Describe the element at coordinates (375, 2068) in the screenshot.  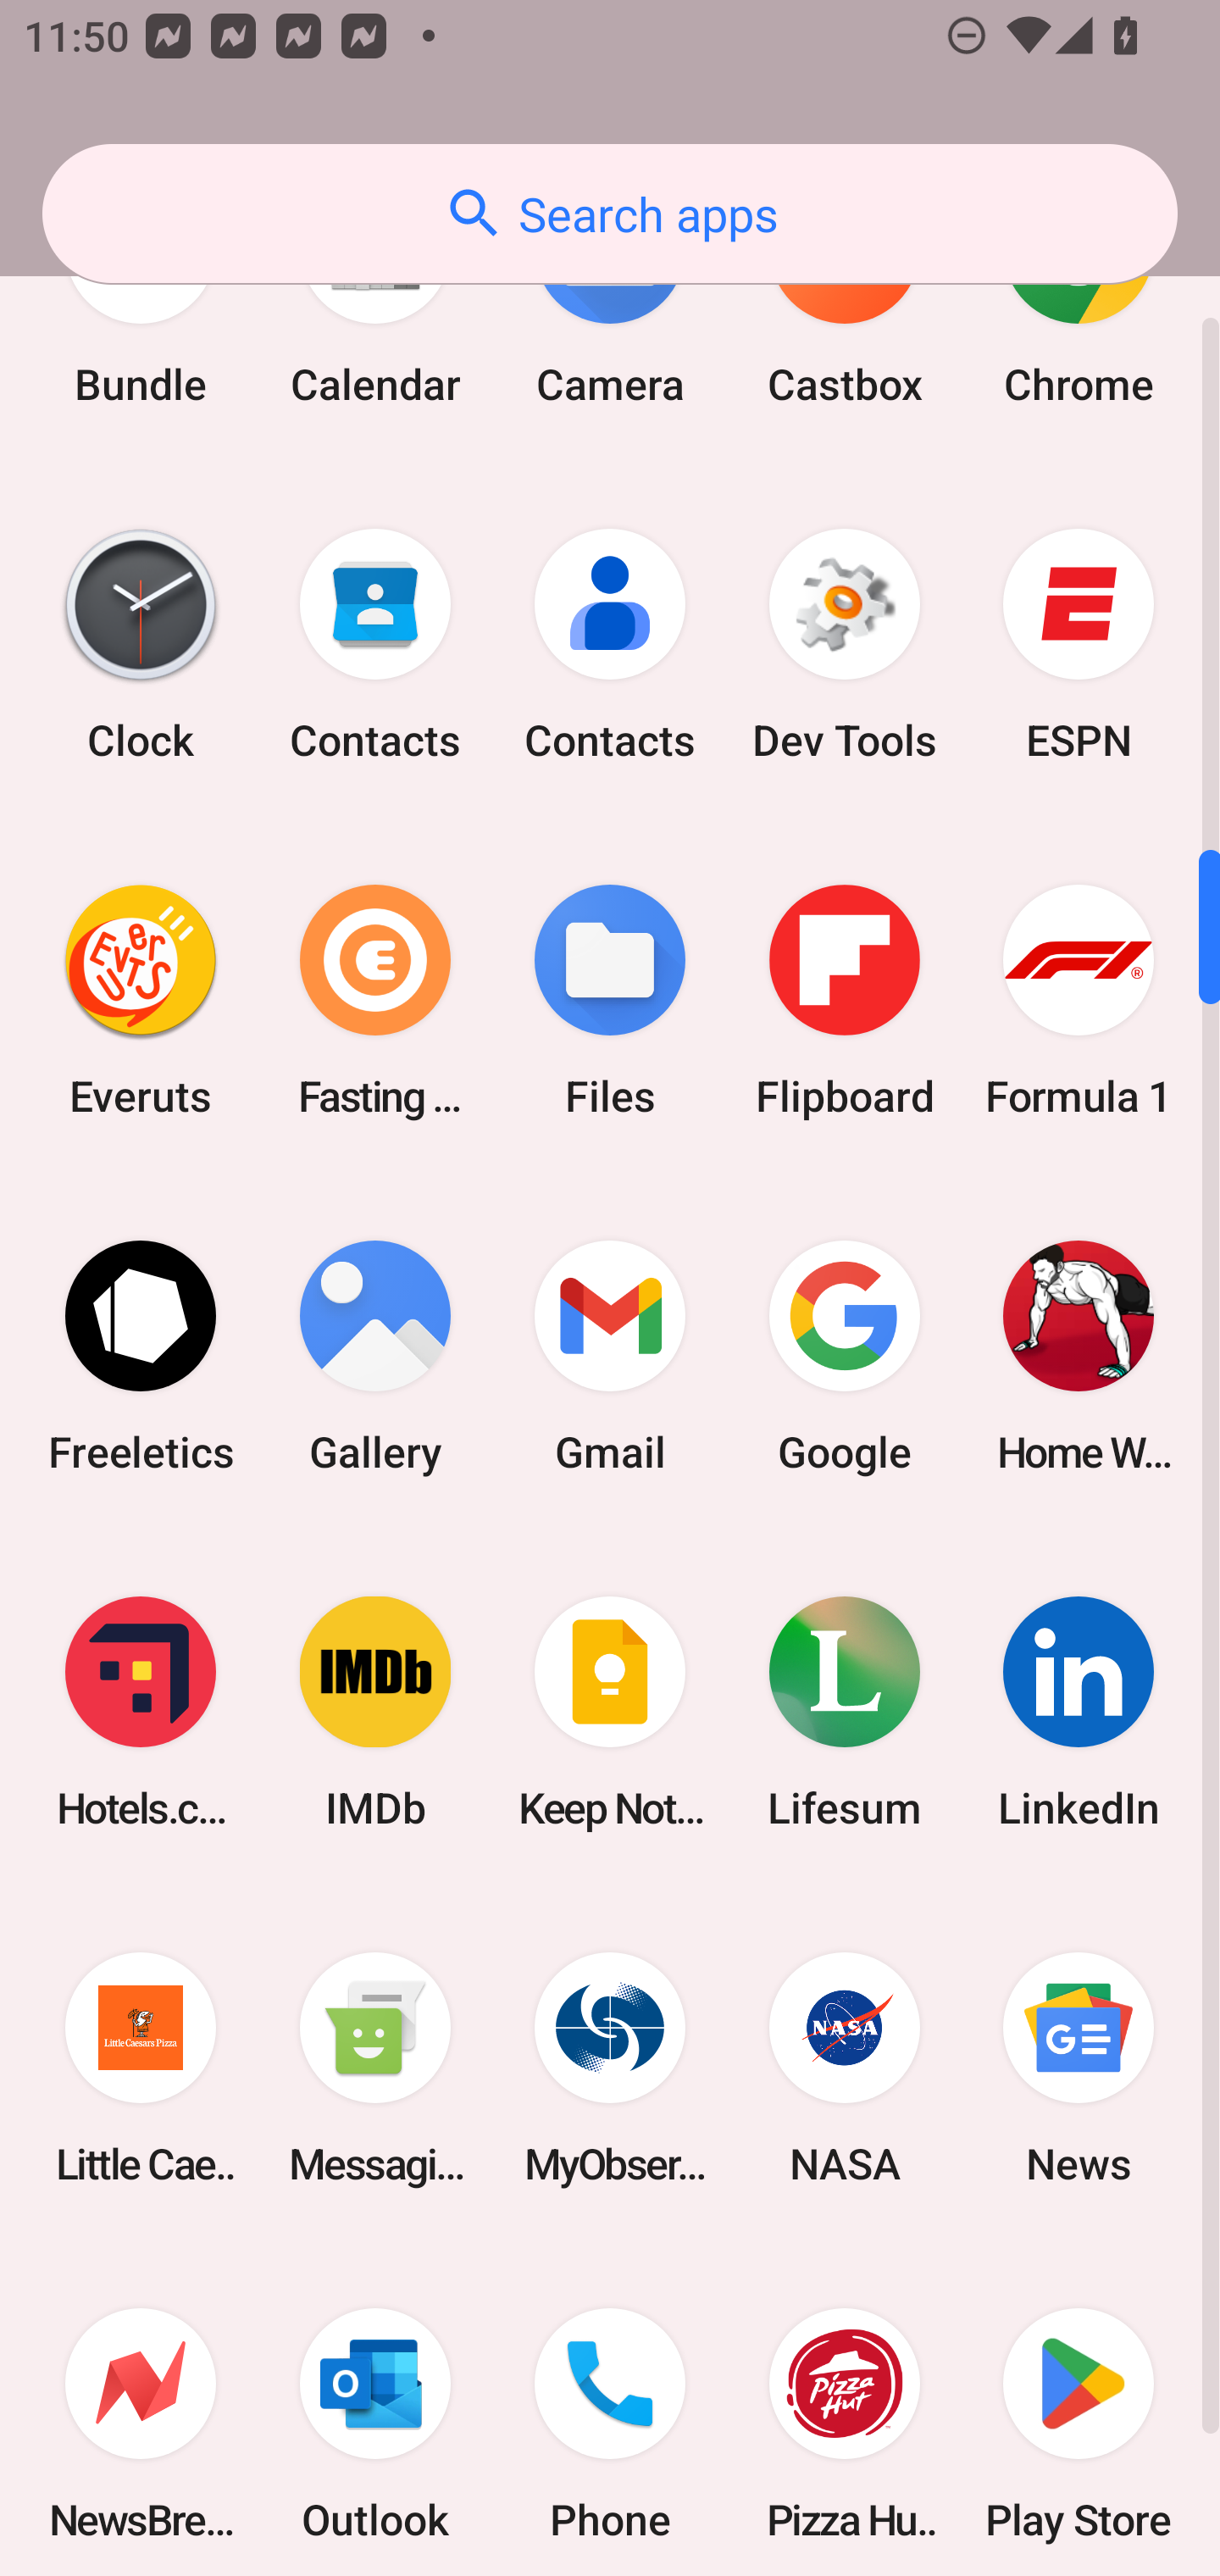
I see `Messaging` at that location.